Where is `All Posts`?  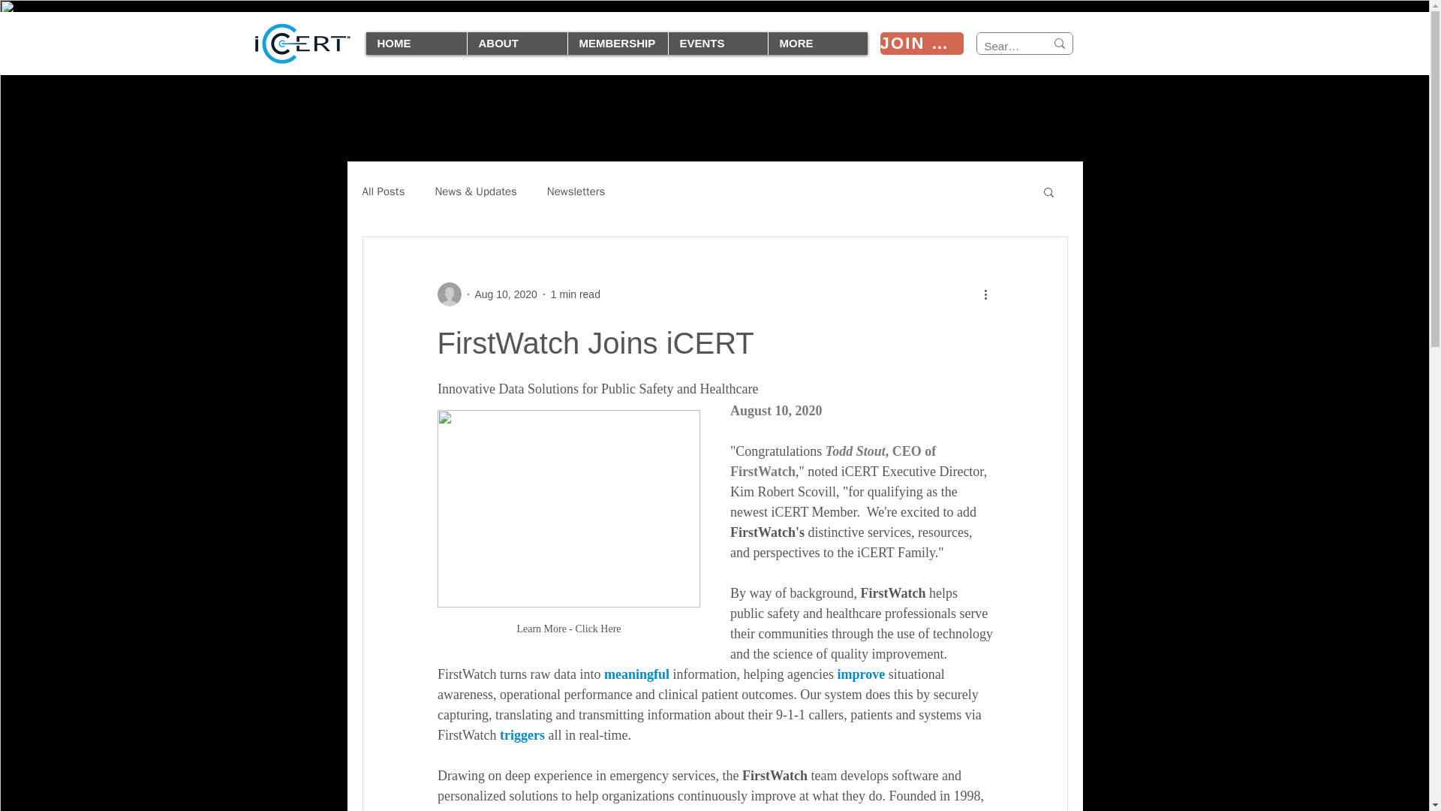 All Posts is located at coordinates (383, 191).